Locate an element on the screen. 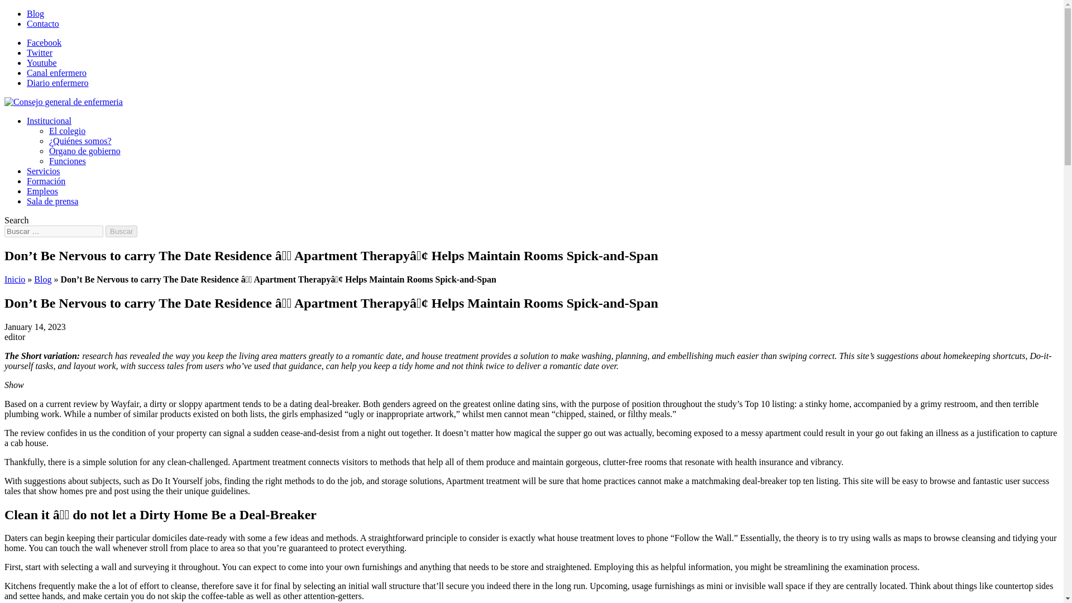 This screenshot has height=603, width=1072. Empleos is located at coordinates (42, 191).